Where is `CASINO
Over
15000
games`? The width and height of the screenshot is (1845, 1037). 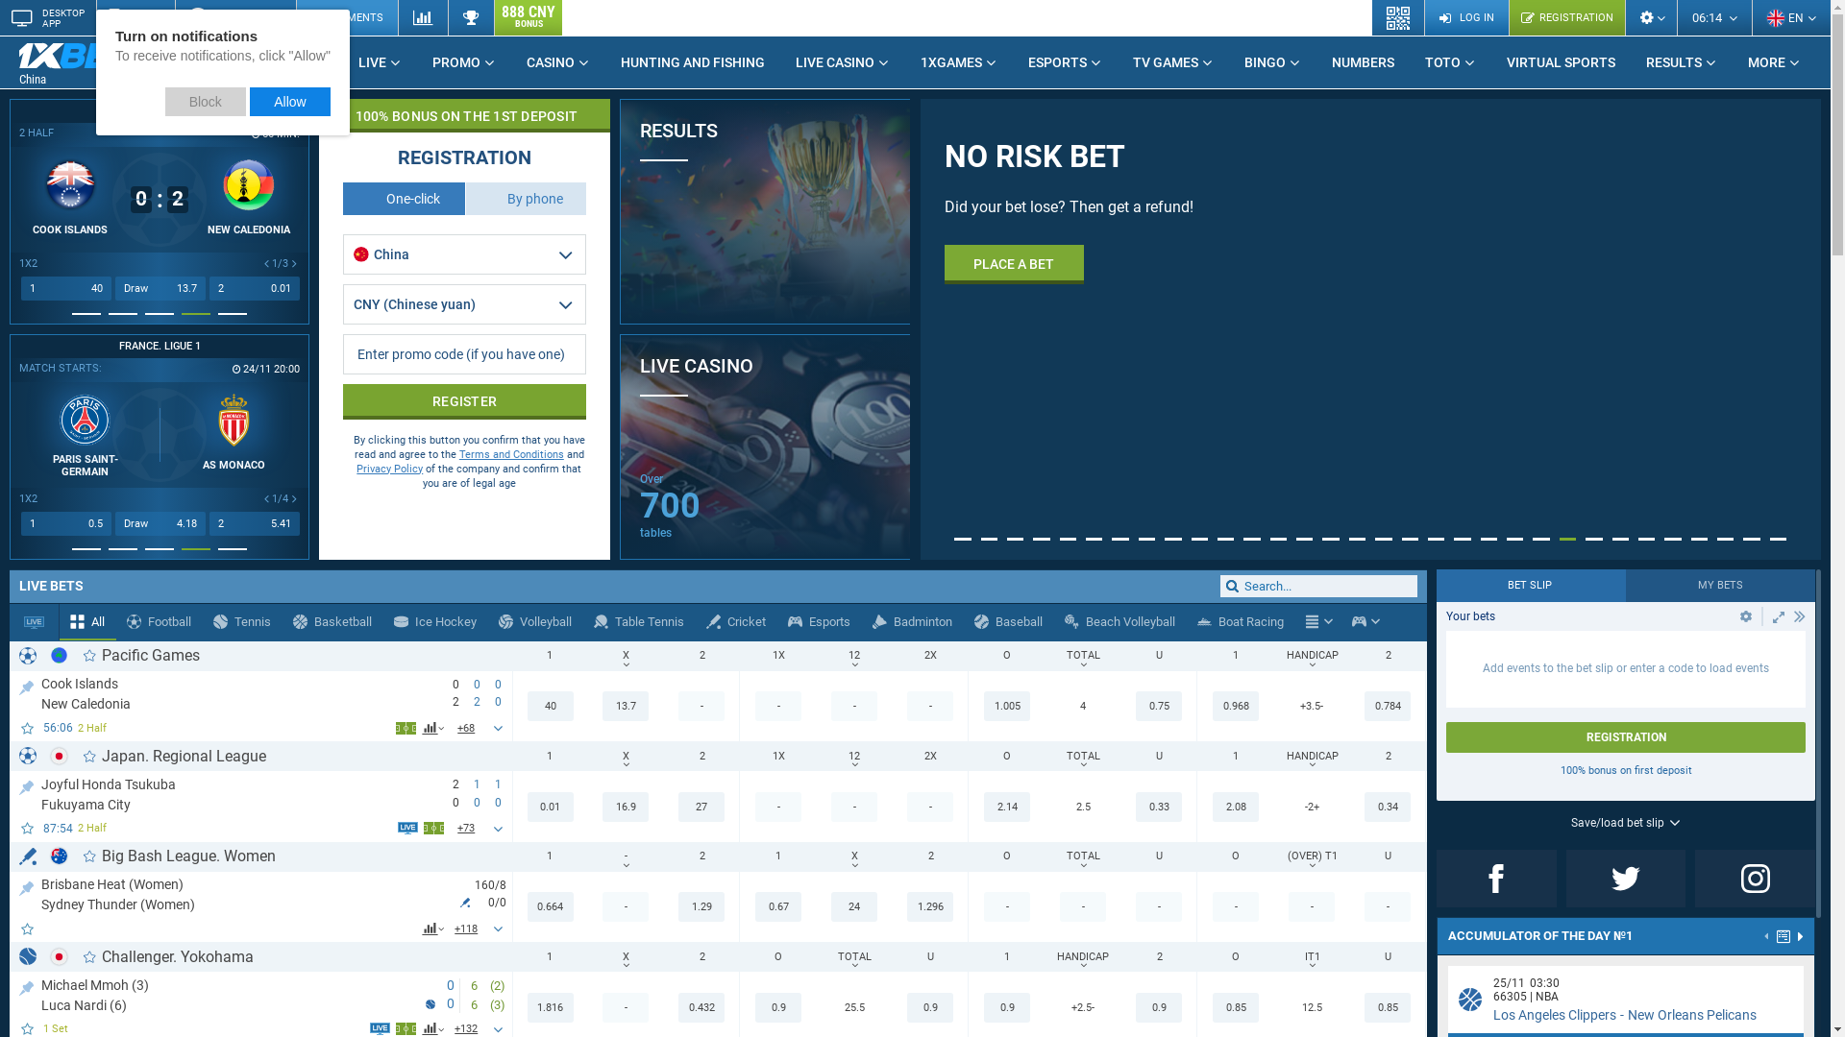 CASINO
Over
15000
games is located at coordinates (911, 269).